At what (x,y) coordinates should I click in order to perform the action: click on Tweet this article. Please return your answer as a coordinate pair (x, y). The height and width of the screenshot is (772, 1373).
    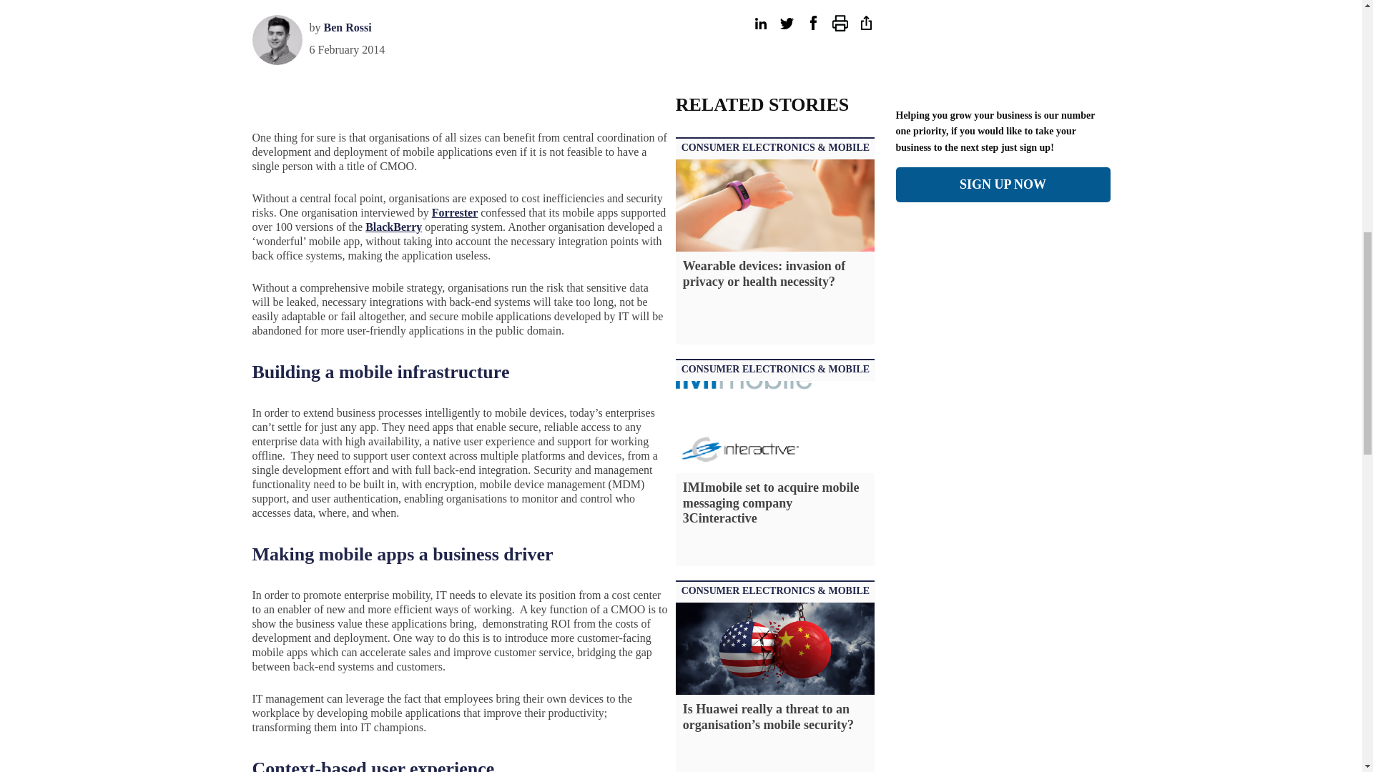
    Looking at the image, I should click on (787, 23).